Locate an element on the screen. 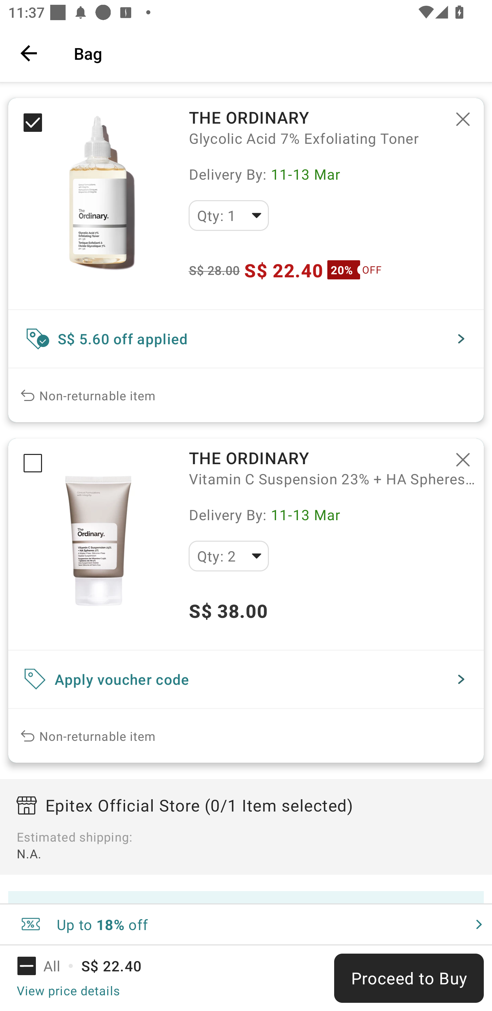 The width and height of the screenshot is (492, 1011). Up to 18% off is located at coordinates (246, 924).